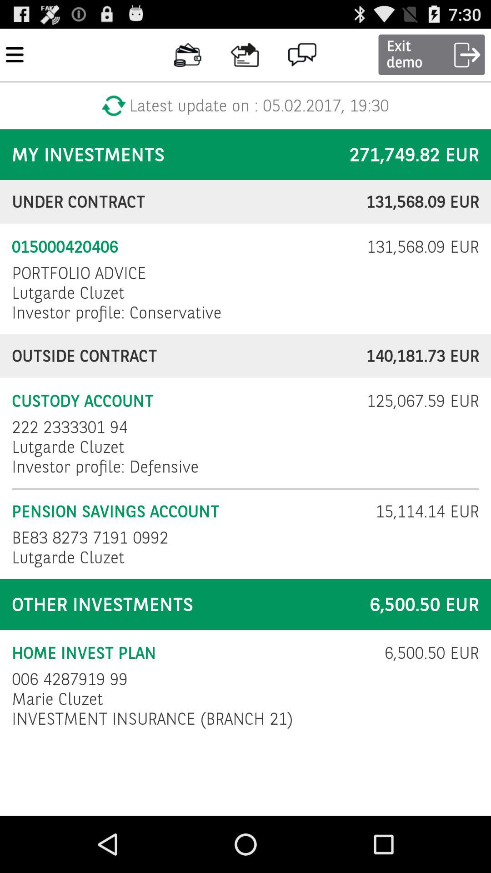  What do you see at coordinates (152, 718) in the screenshot?
I see `turn on the item below marie cluzet icon` at bounding box center [152, 718].